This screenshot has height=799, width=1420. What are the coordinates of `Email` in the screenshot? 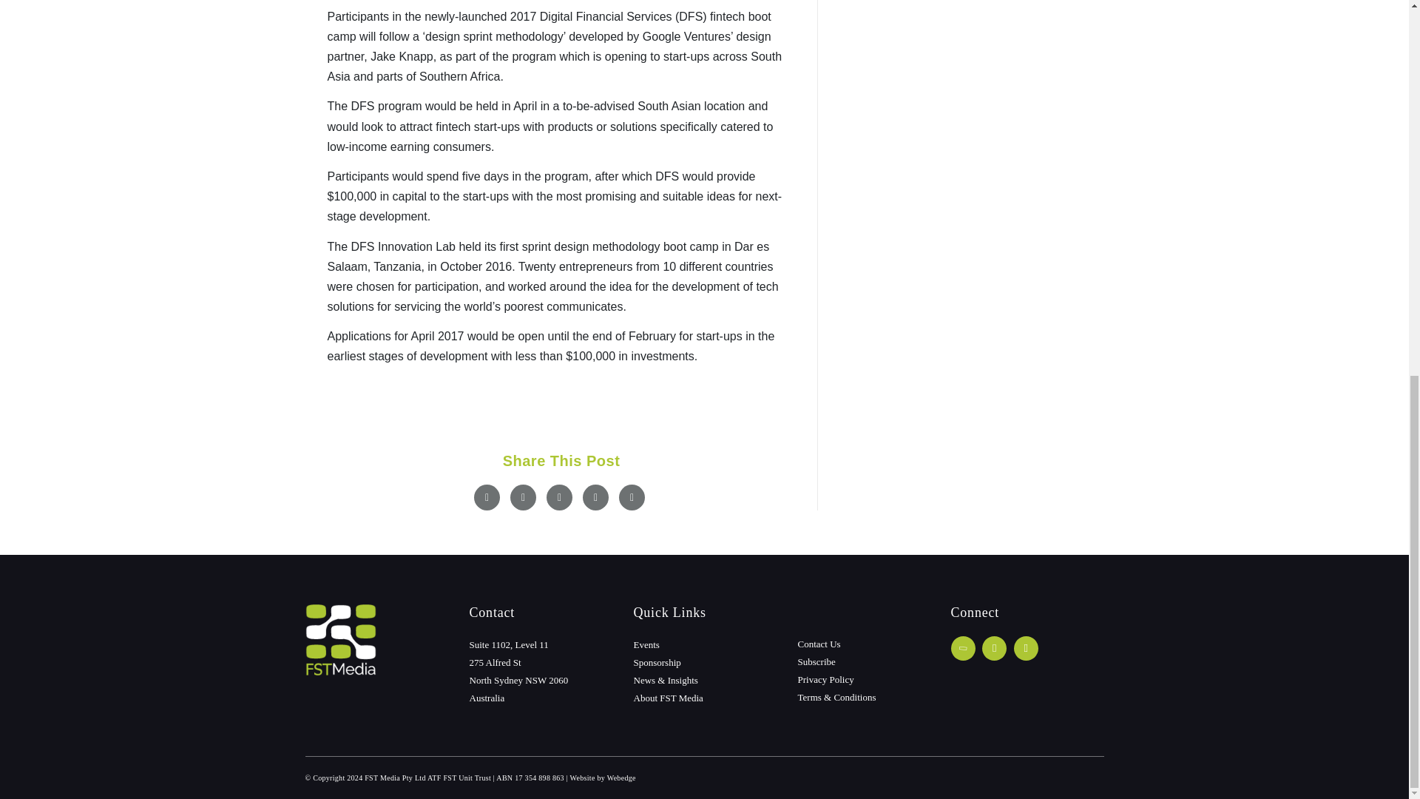 It's located at (632, 497).